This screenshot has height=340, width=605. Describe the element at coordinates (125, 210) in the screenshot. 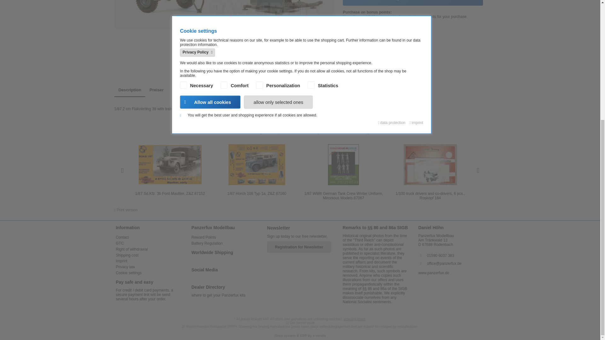

I see `Print version` at that location.